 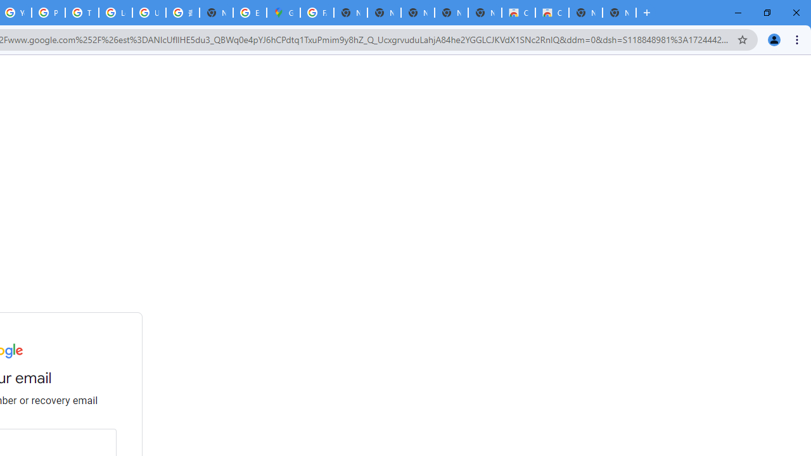 I want to click on Chrome, so click(x=798, y=39).